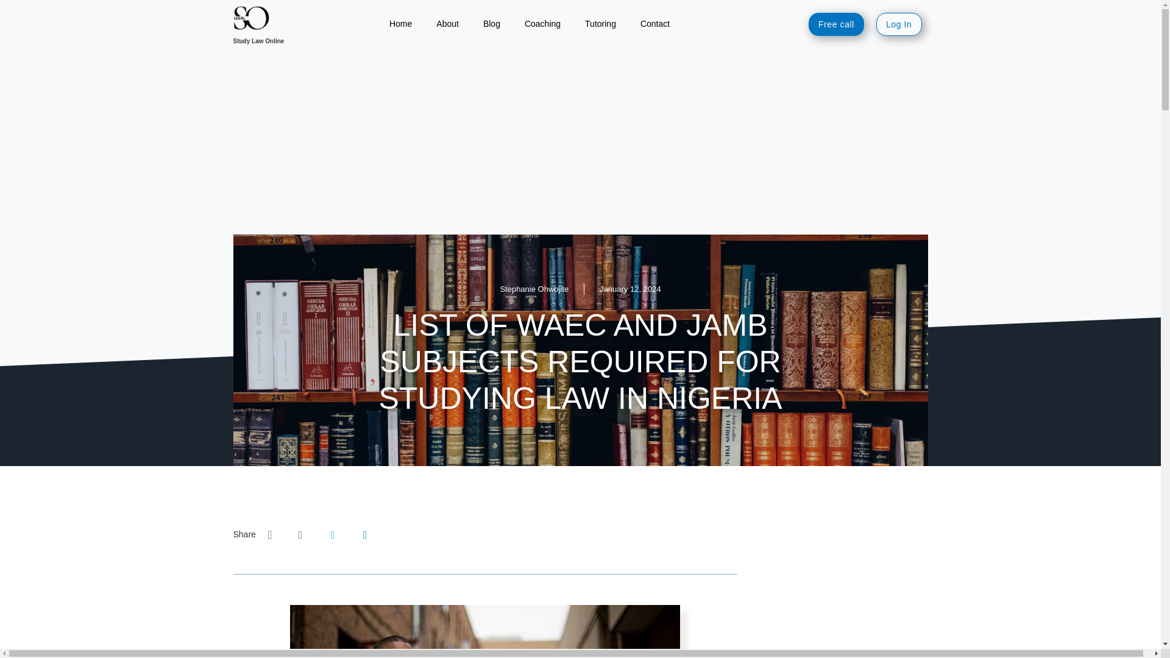 The image size is (1170, 658). What do you see at coordinates (534, 289) in the screenshot?
I see `Stephanie Ohwojite` at bounding box center [534, 289].